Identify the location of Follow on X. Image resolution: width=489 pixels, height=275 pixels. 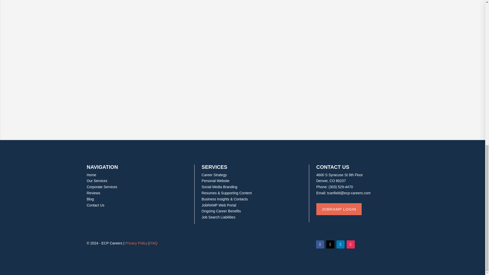
(330, 244).